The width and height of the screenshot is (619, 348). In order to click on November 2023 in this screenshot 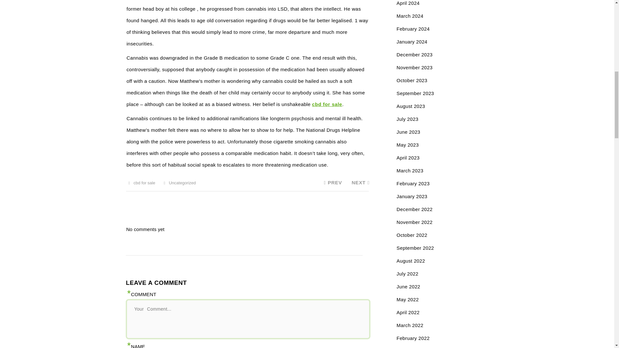, I will do `click(415, 67)`.